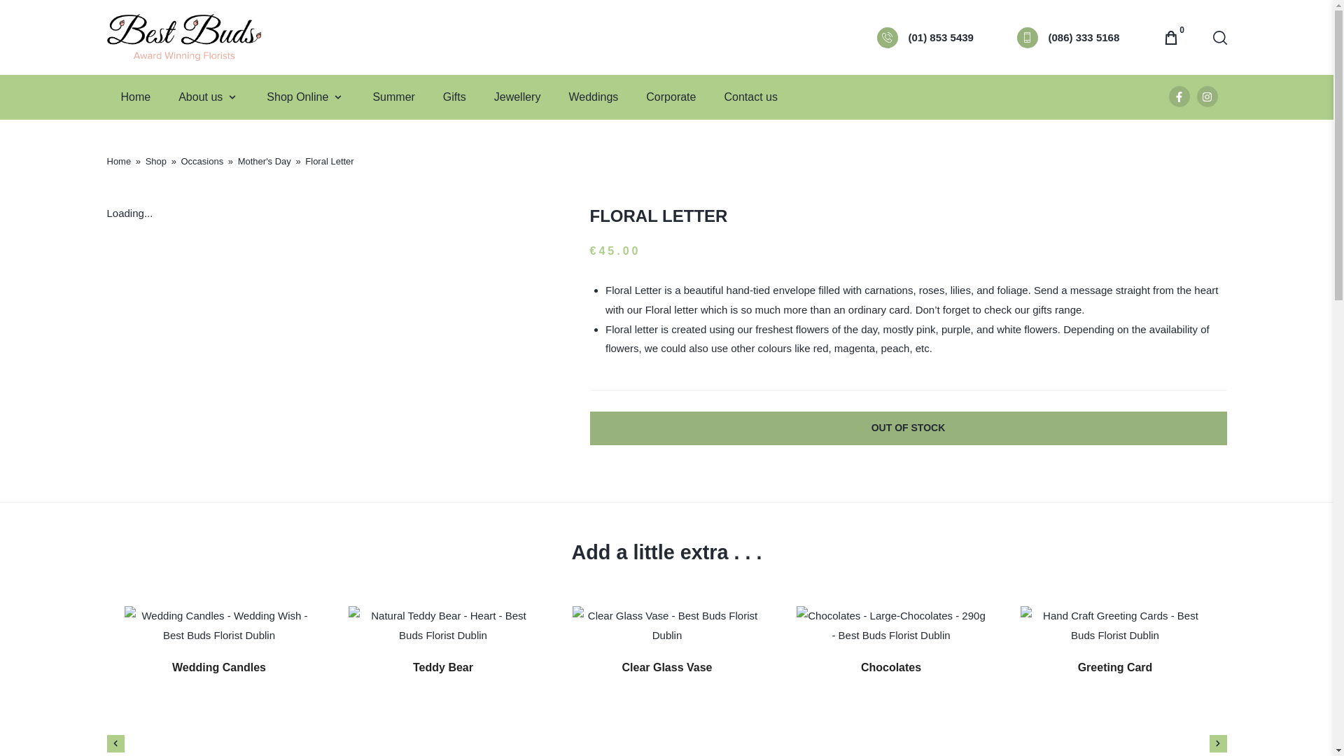 This screenshot has width=1344, height=756. I want to click on About us, so click(200, 97).